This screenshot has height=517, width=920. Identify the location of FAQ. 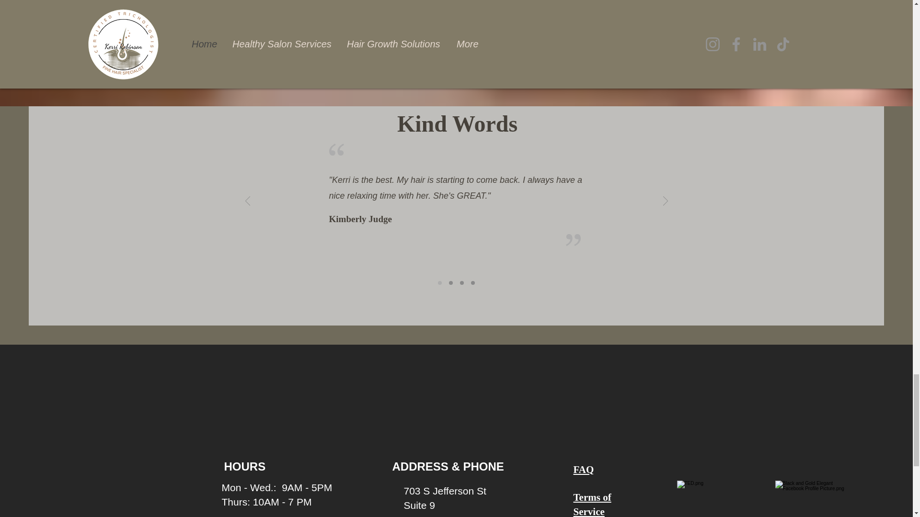
(583, 469).